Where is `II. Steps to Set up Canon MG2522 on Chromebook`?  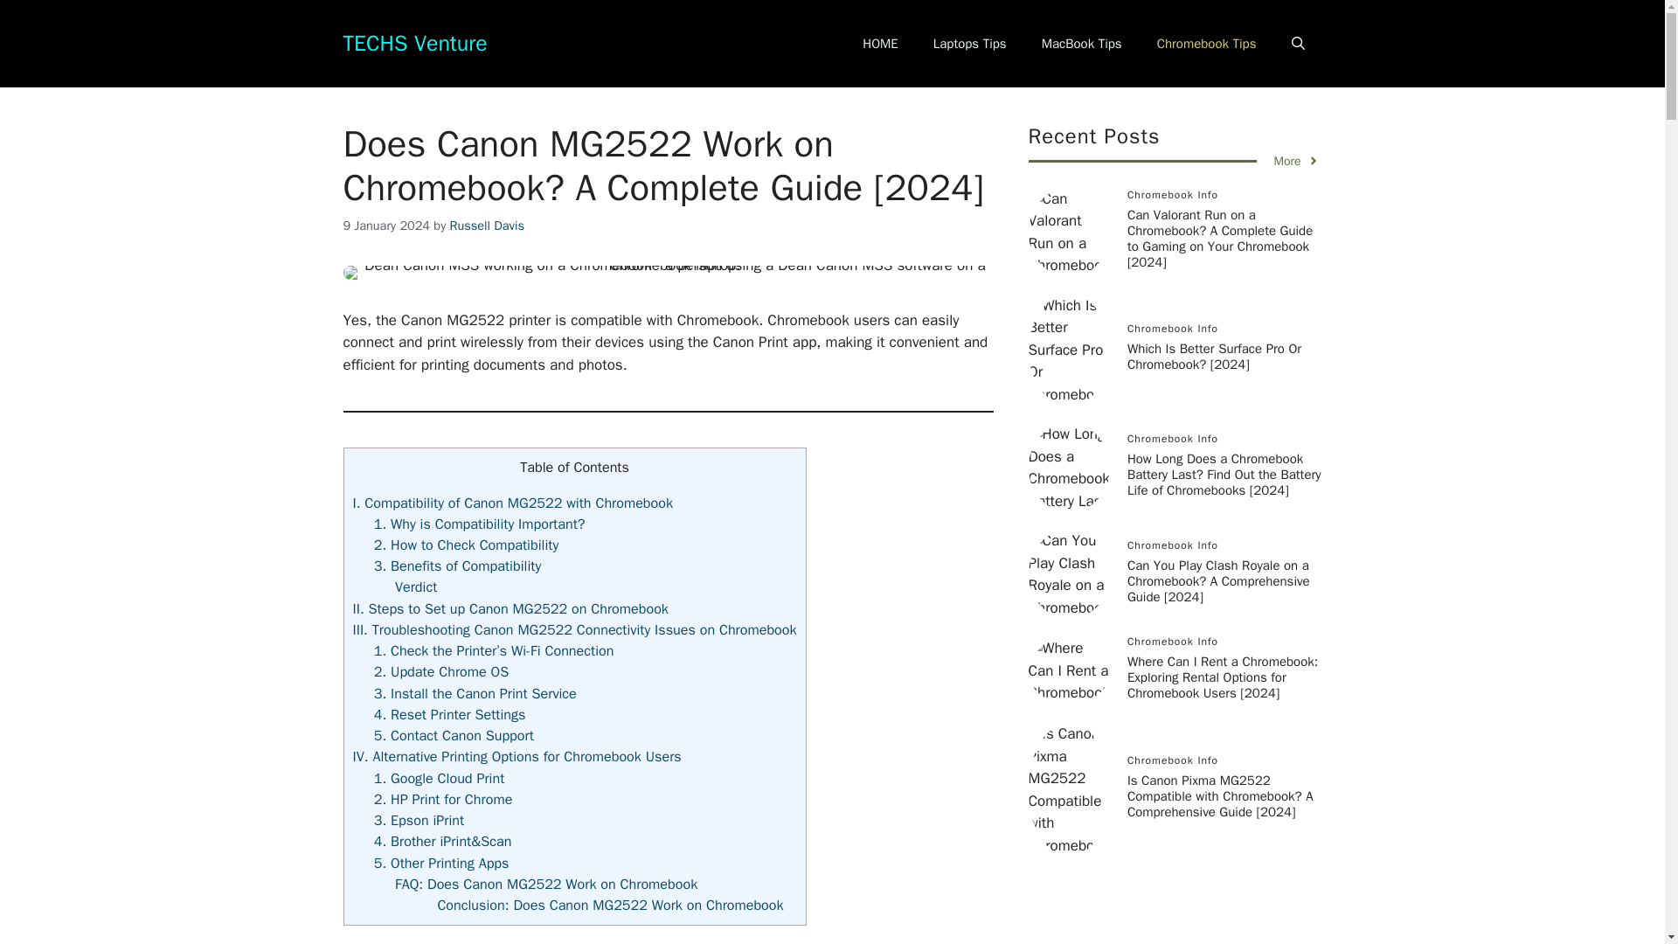 II. Steps to Set up Canon MG2522 on Chromebook is located at coordinates (510, 608).